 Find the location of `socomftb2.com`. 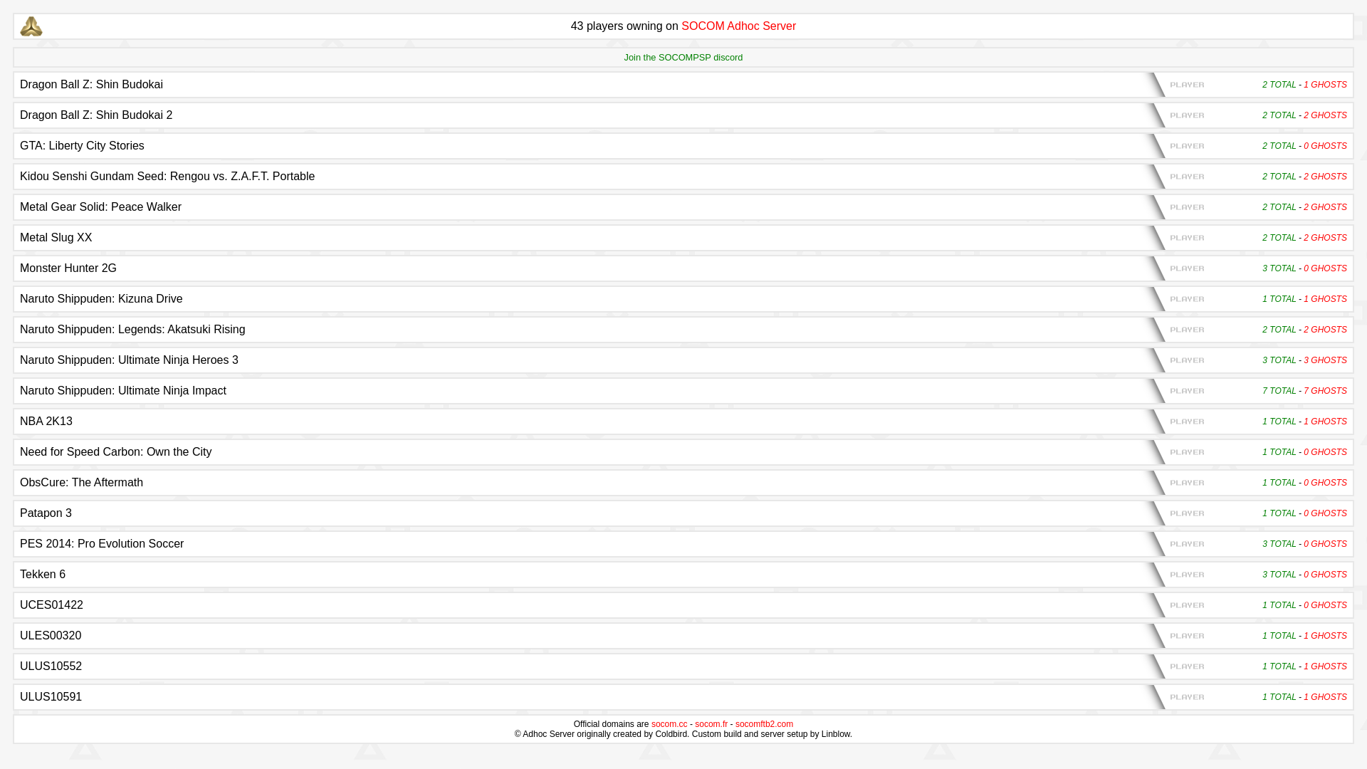

socomftb2.com is located at coordinates (765, 724).